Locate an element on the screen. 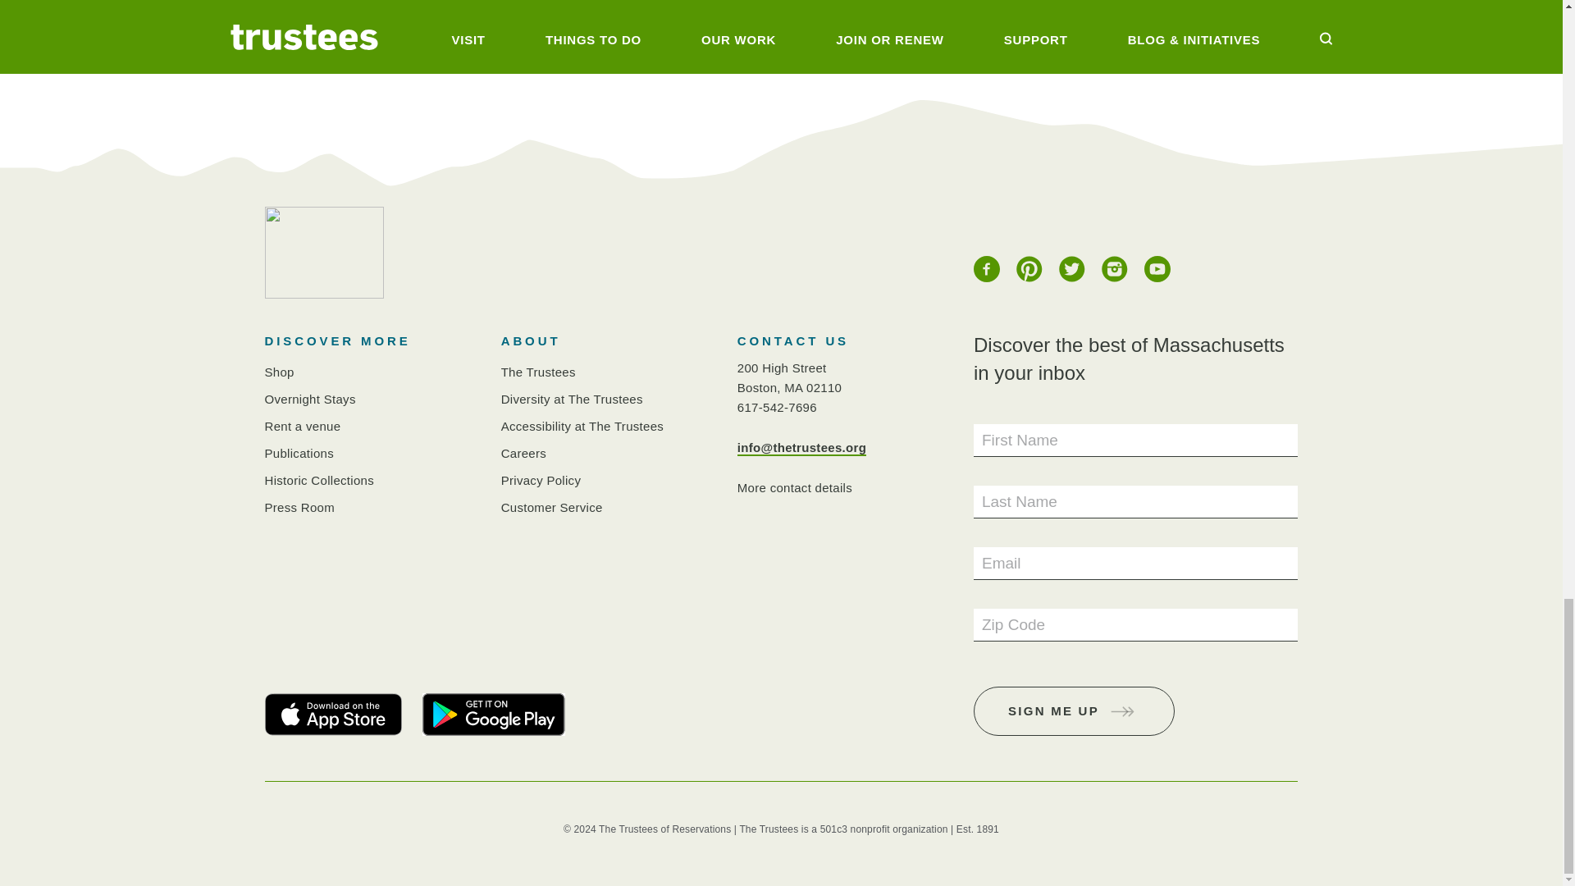 This screenshot has height=886, width=1575. Rent a venue is located at coordinates (302, 426).